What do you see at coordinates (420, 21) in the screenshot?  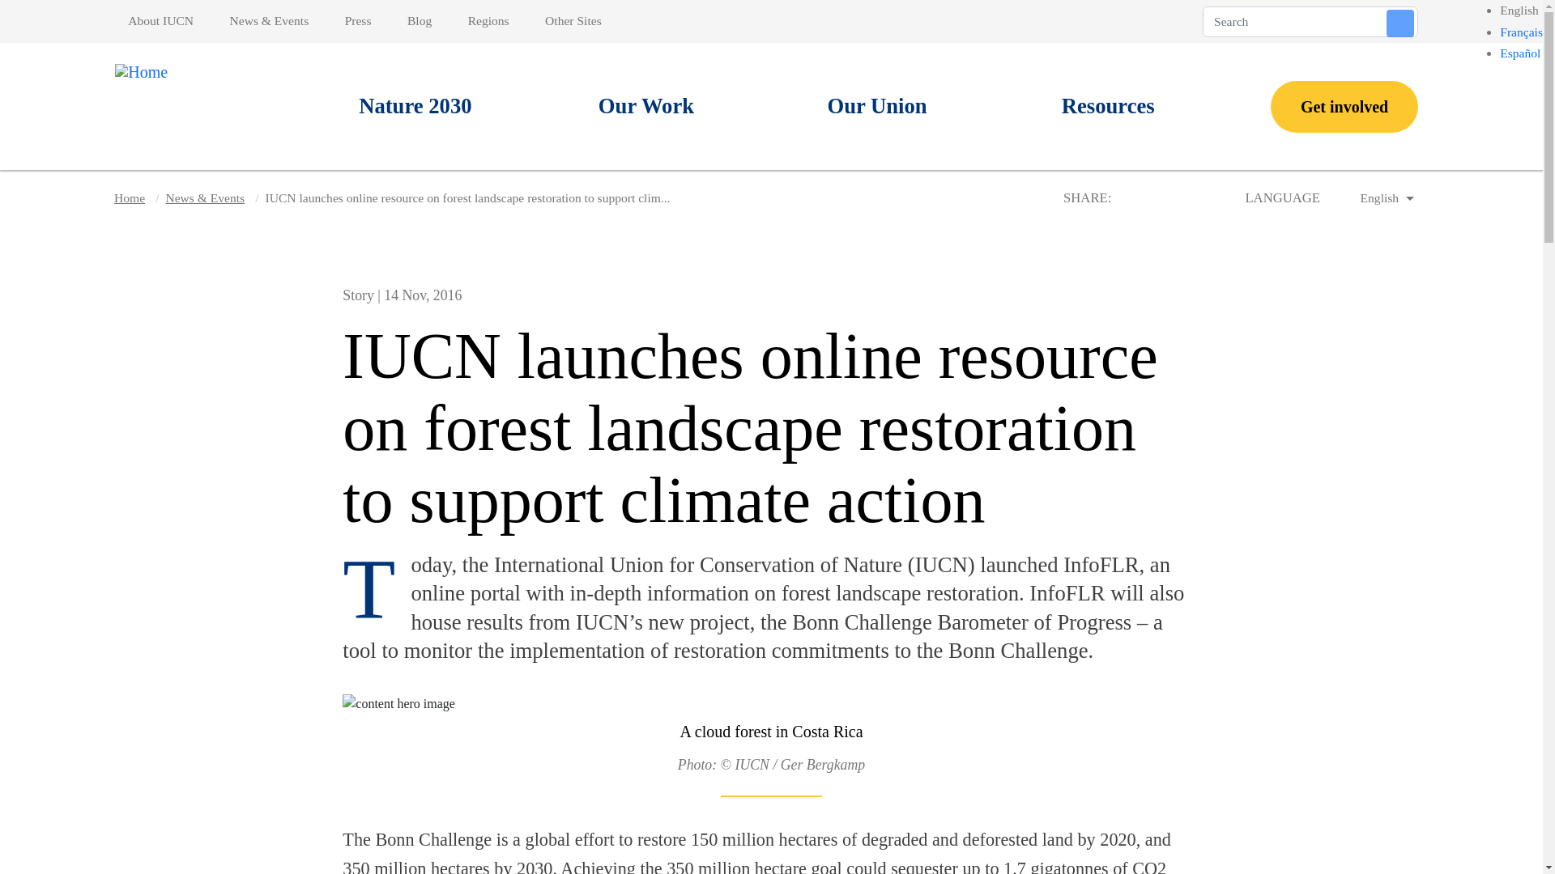 I see `Blog` at bounding box center [420, 21].